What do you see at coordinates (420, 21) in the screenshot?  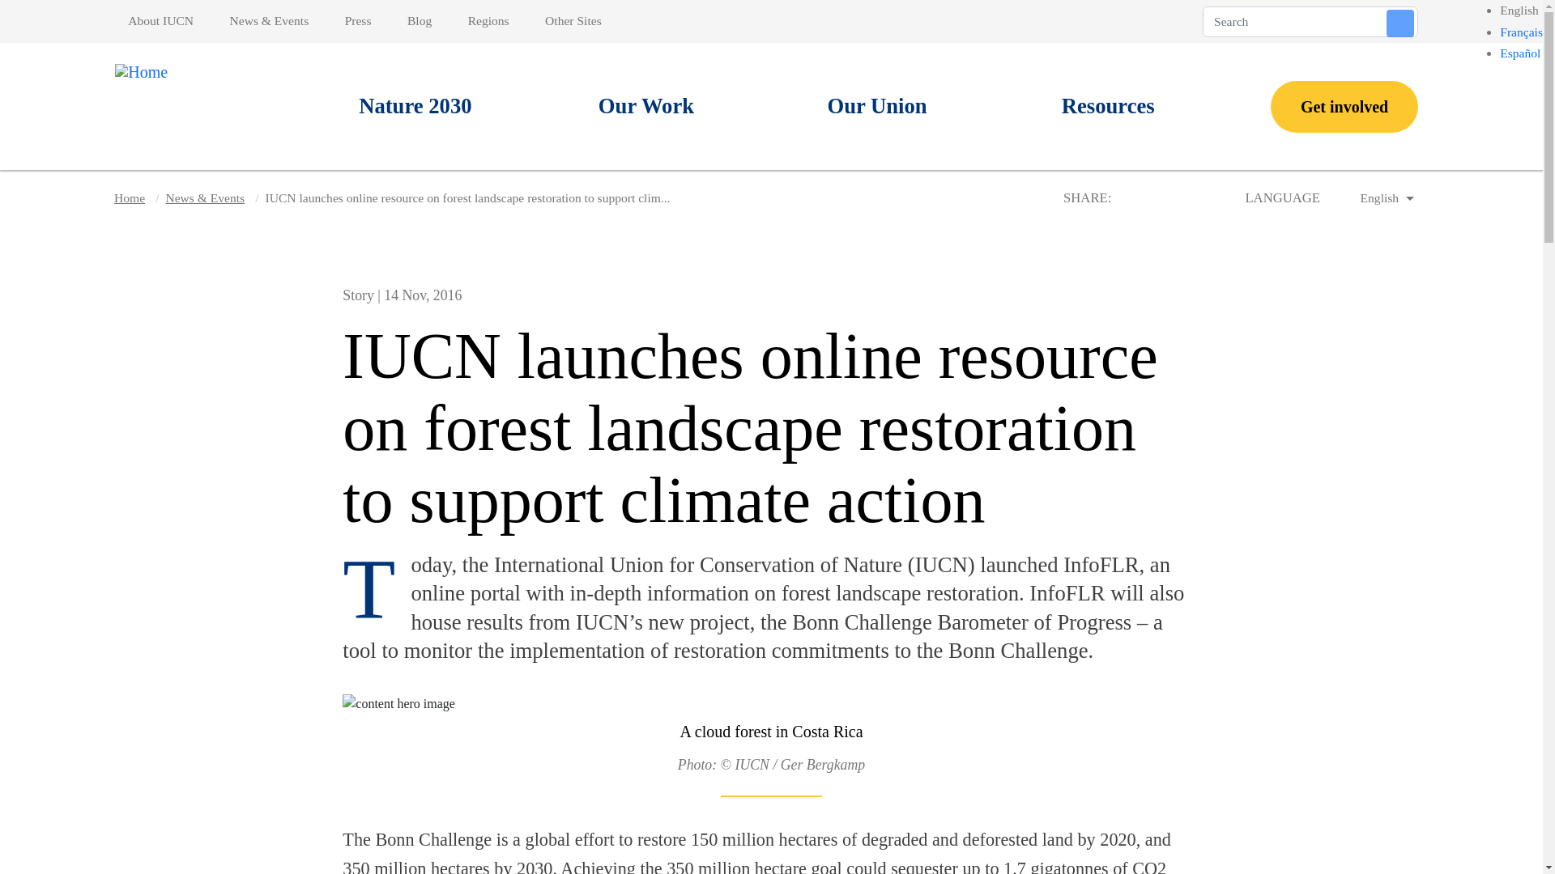 I see `Blog` at bounding box center [420, 21].